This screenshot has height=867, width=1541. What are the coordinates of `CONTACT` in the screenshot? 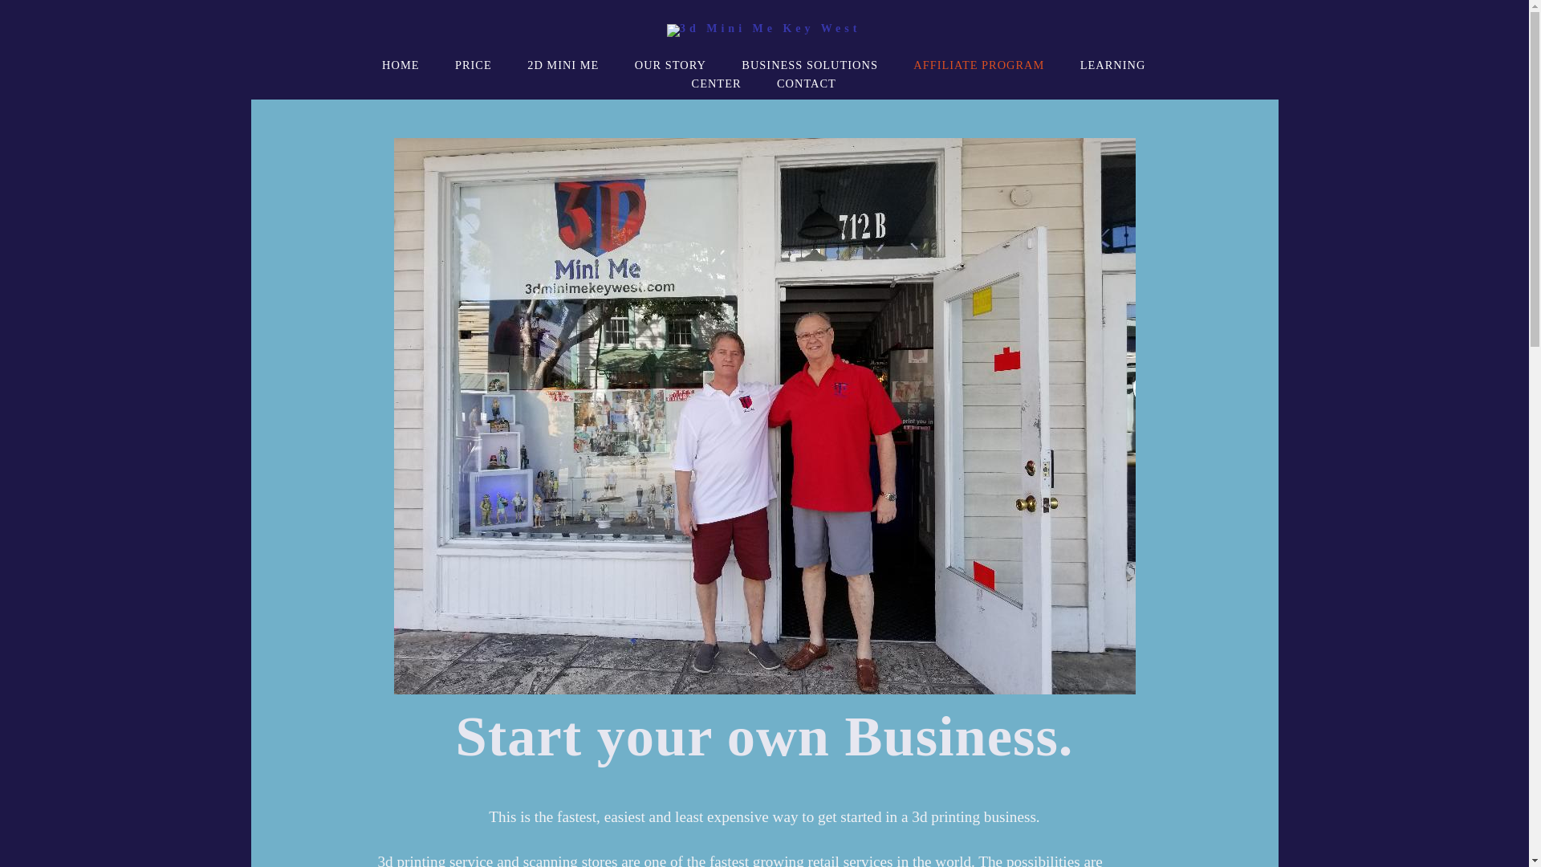 It's located at (807, 83).